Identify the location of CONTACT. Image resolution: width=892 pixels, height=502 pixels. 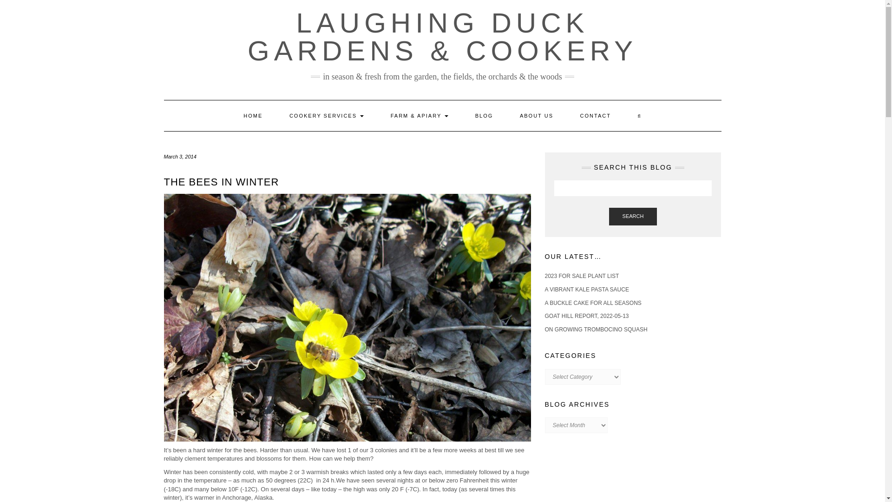
(596, 115).